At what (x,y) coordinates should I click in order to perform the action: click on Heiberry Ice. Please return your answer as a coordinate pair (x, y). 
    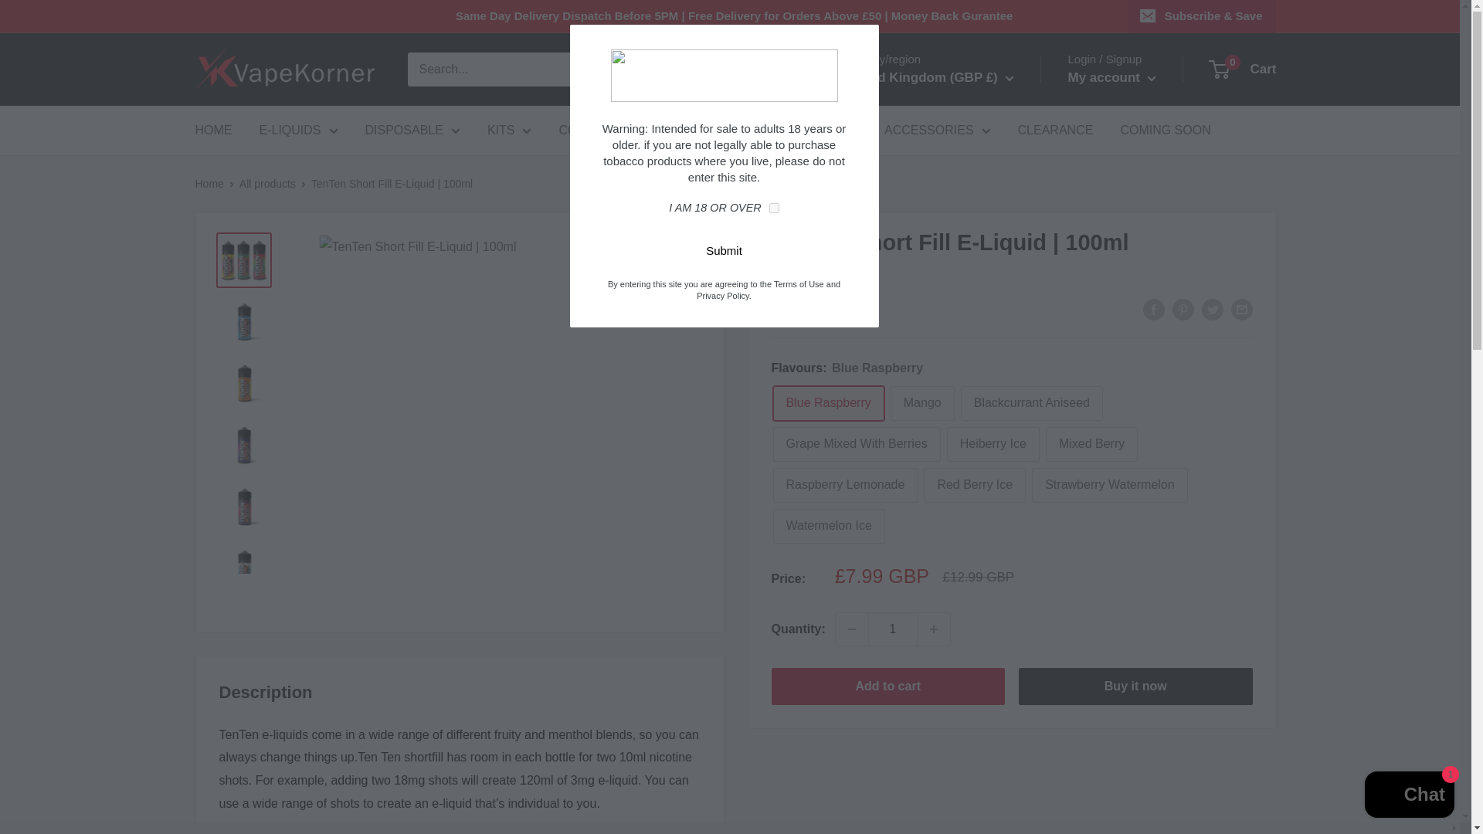
    Looking at the image, I should click on (993, 444).